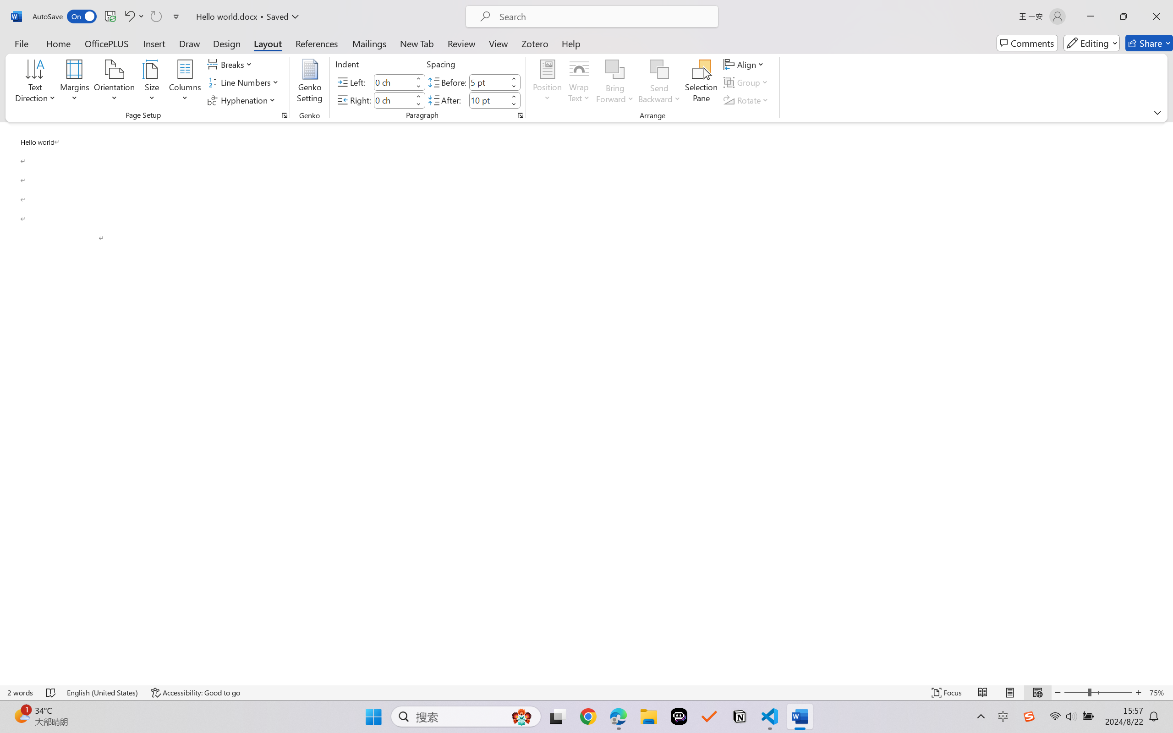 This screenshot has height=733, width=1173. I want to click on Rotate, so click(747, 100).